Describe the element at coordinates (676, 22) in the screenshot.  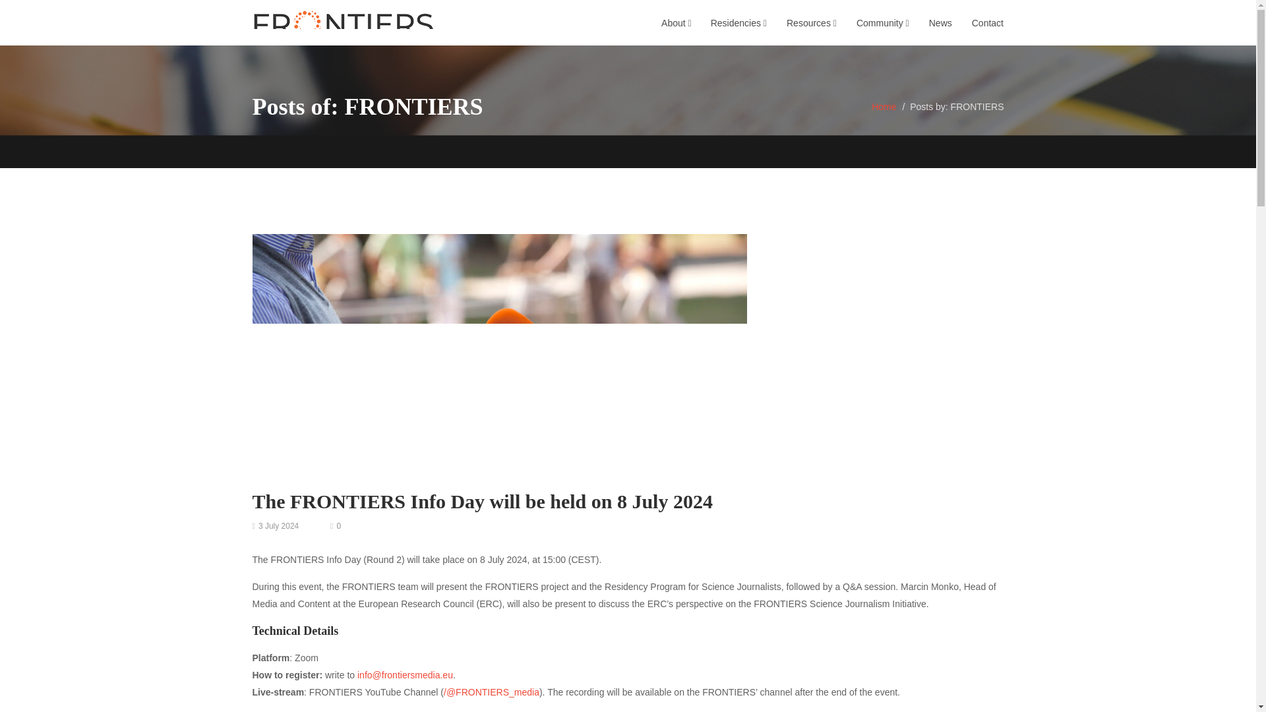
I see `About` at that location.